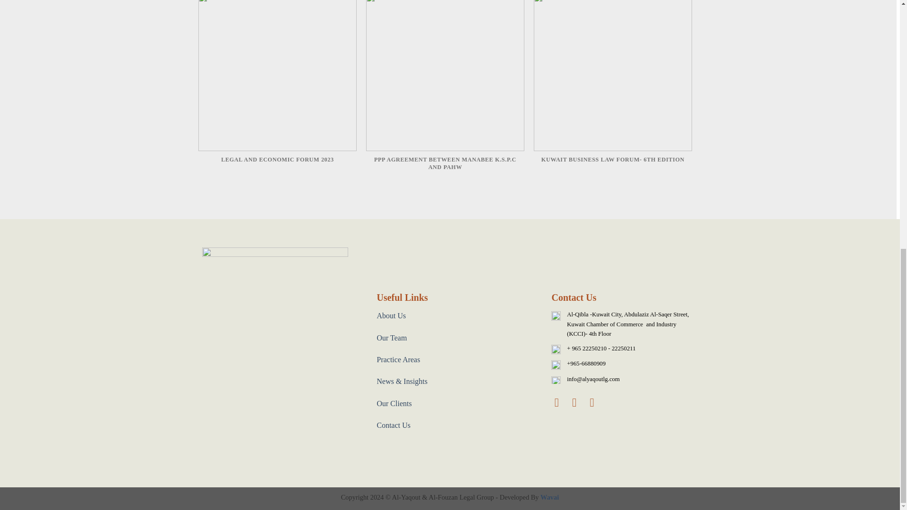 This screenshot has height=510, width=907. What do you see at coordinates (391, 338) in the screenshot?
I see `Our Team` at bounding box center [391, 338].